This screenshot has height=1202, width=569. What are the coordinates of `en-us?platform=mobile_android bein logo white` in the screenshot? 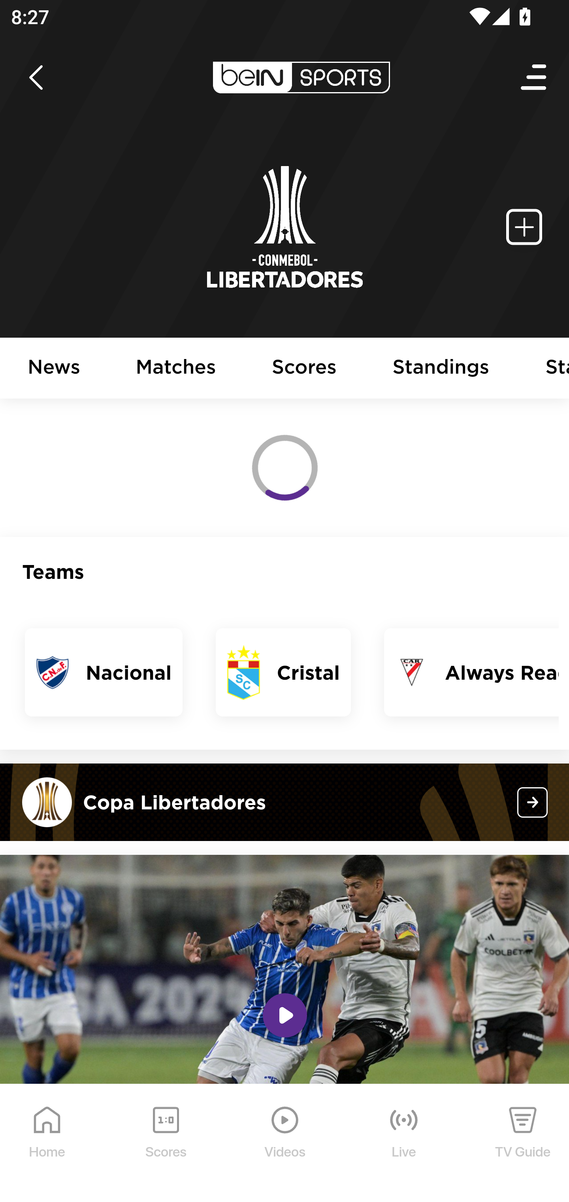 It's located at (301, 77).